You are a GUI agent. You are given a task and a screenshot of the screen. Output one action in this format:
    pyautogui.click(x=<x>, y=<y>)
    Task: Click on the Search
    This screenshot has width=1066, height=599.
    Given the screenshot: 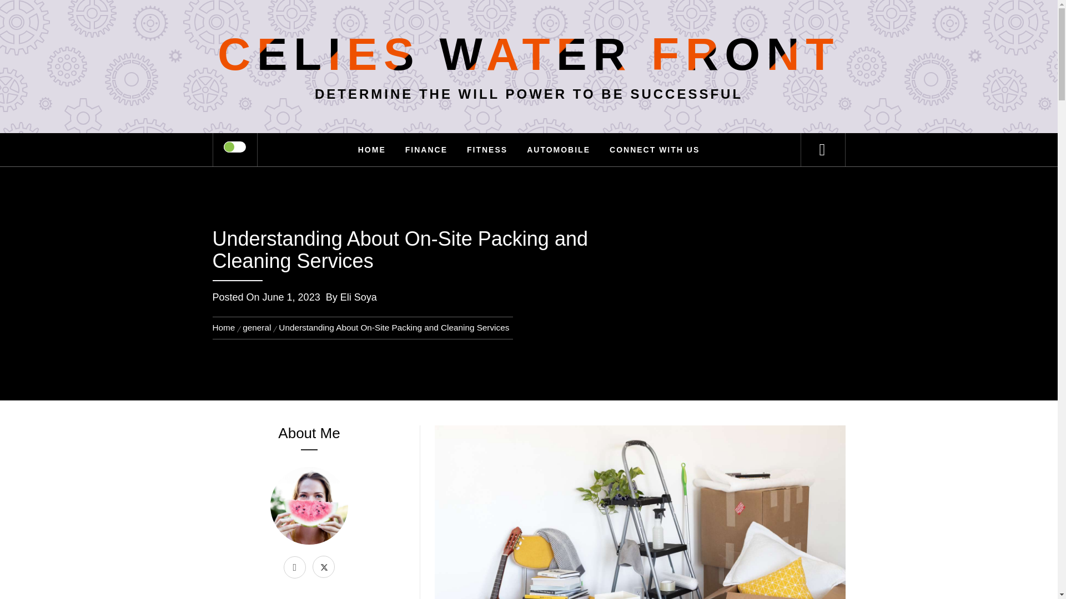 What is the action you would take?
    pyautogui.click(x=584, y=24)
    